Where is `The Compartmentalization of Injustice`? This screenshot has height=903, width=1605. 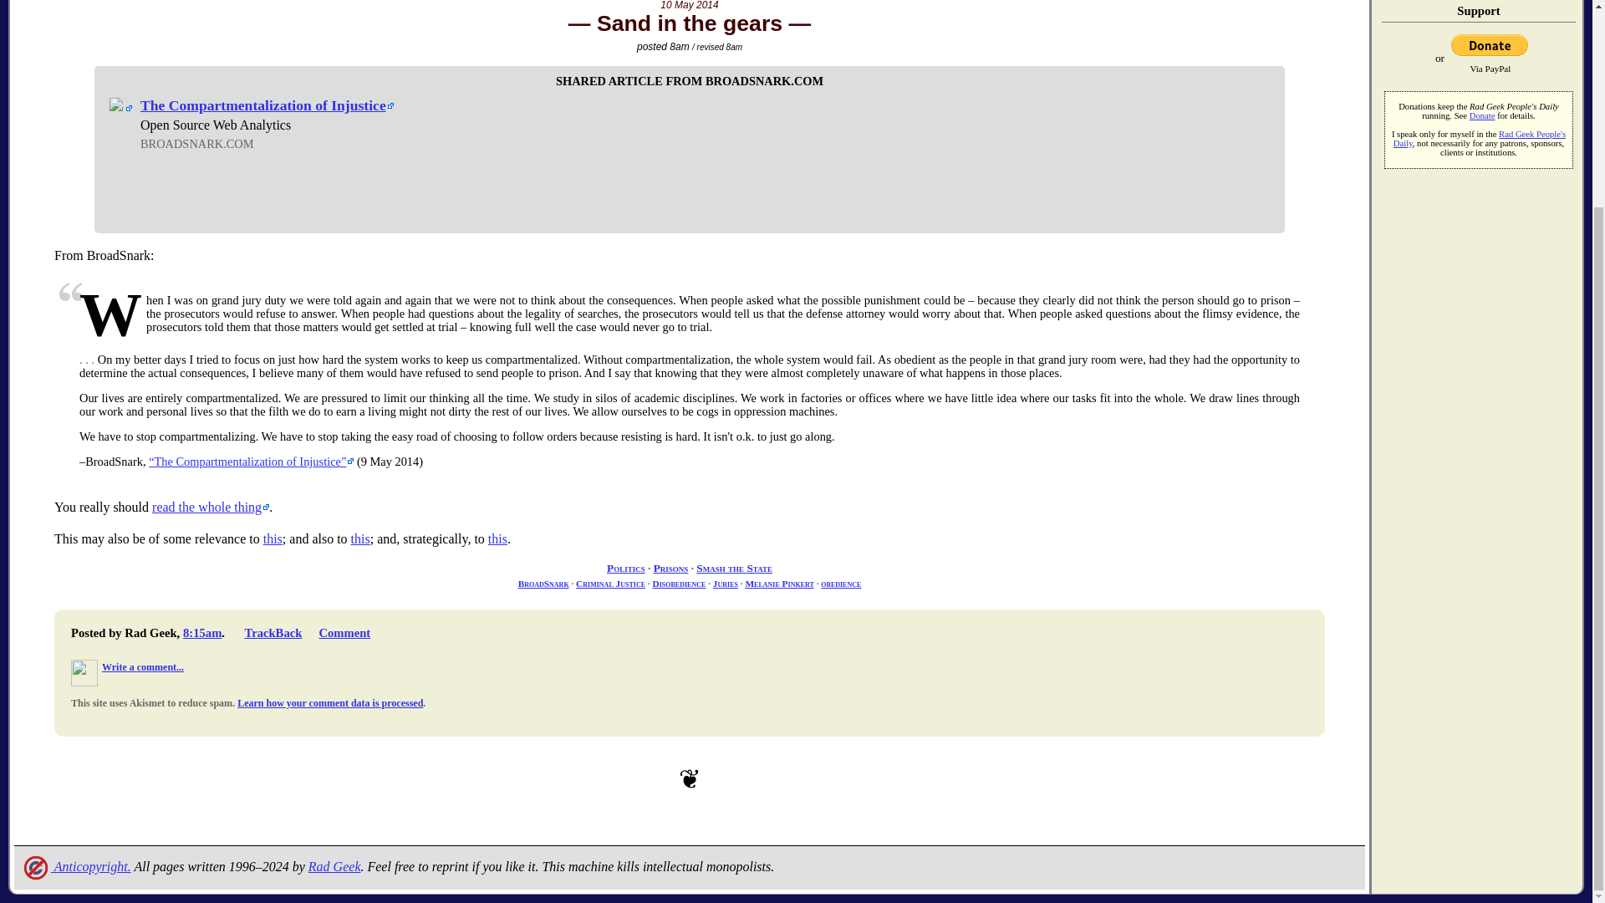
The Compartmentalization of Injustice is located at coordinates (251, 462).